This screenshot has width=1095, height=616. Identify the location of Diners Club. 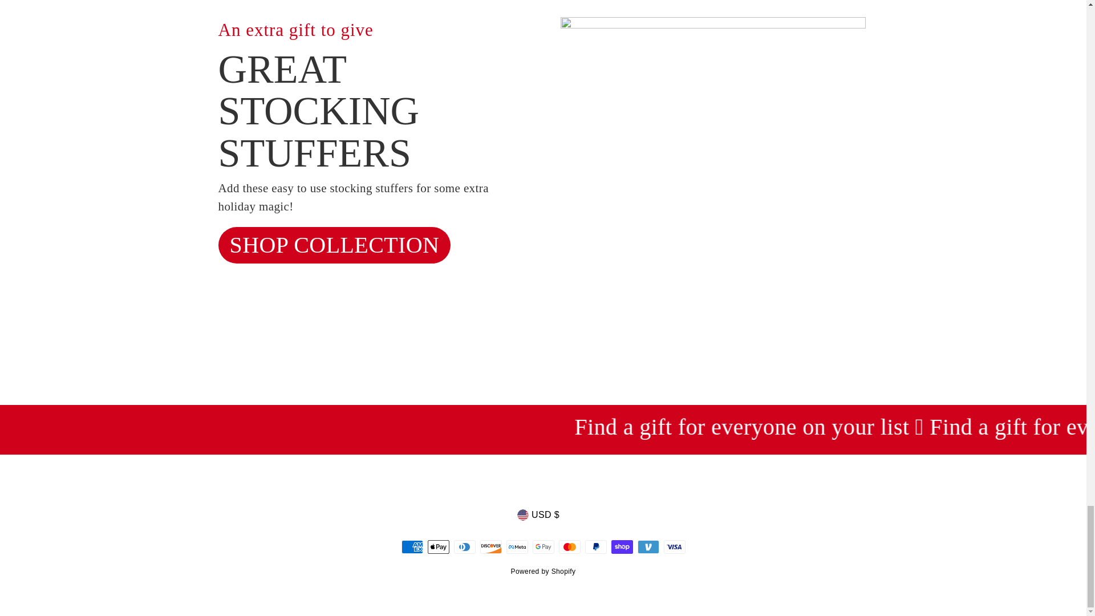
(464, 546).